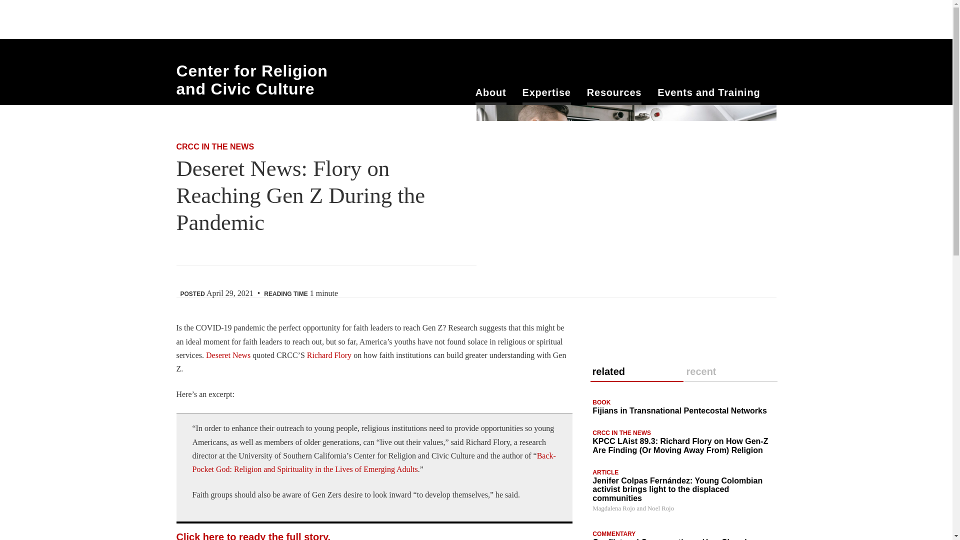 The height and width of the screenshot is (540, 960). Describe the element at coordinates (253, 535) in the screenshot. I see `Click here to ready the full story.` at that location.